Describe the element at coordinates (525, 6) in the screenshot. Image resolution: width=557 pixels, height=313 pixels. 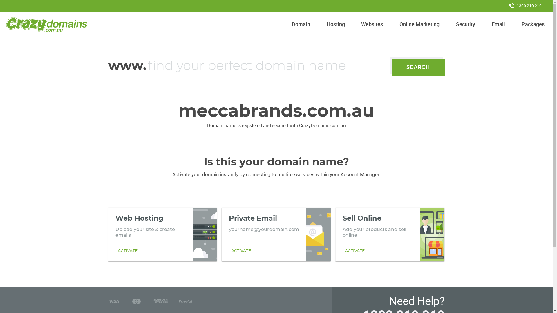
I see `1300 210 210` at that location.